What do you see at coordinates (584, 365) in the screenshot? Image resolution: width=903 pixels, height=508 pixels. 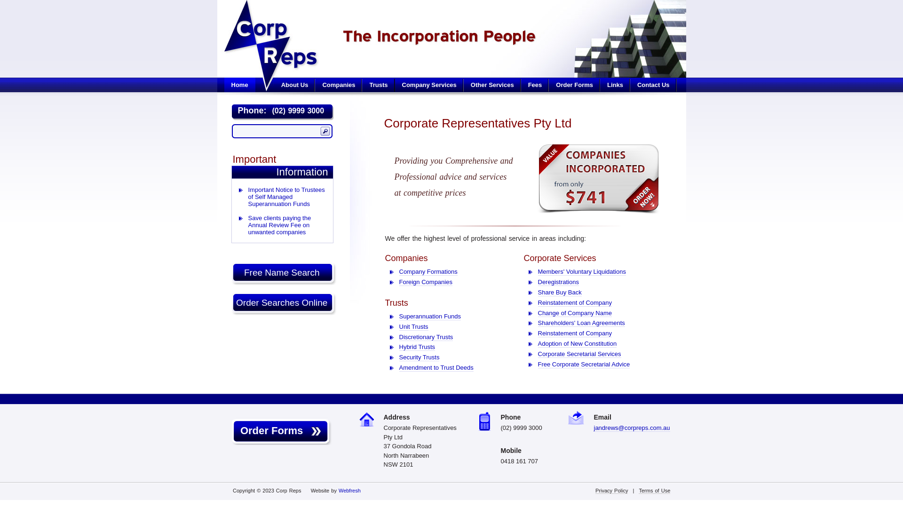 I see `Free Corporate Secretarial Advice` at bounding box center [584, 365].